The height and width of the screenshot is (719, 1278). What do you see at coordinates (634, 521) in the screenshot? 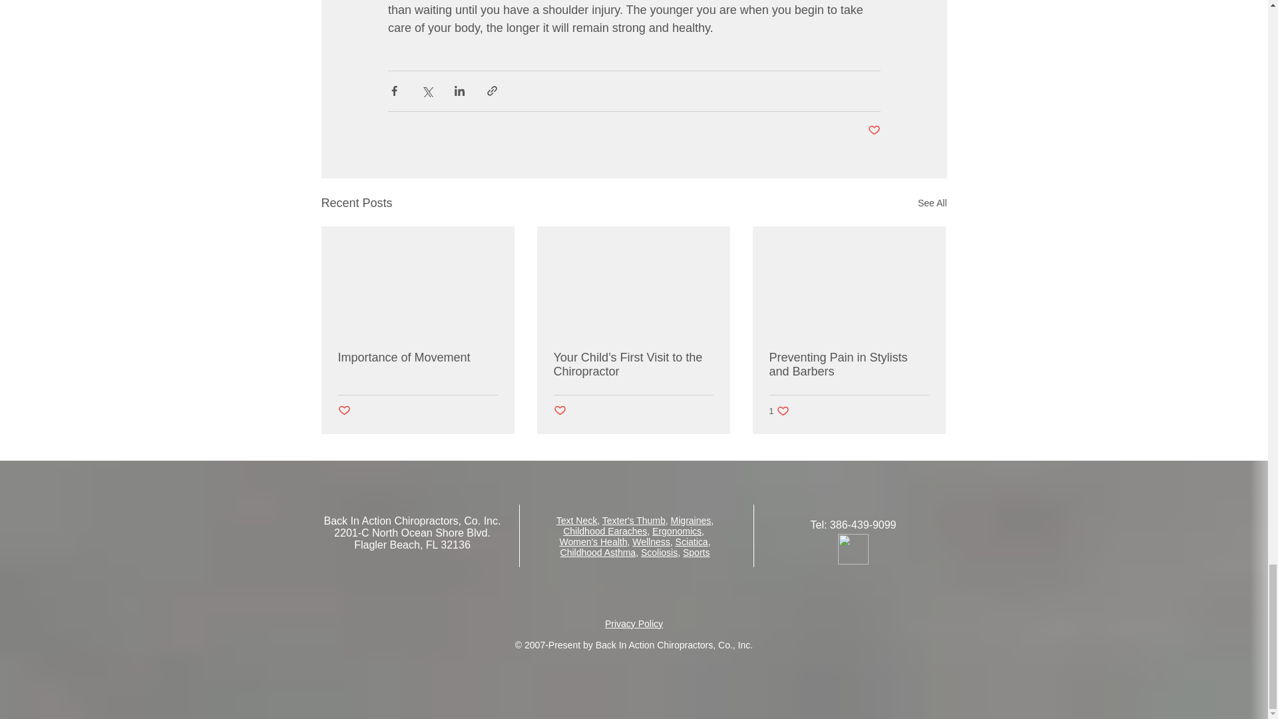
I see `Texter's Thumb` at bounding box center [634, 521].